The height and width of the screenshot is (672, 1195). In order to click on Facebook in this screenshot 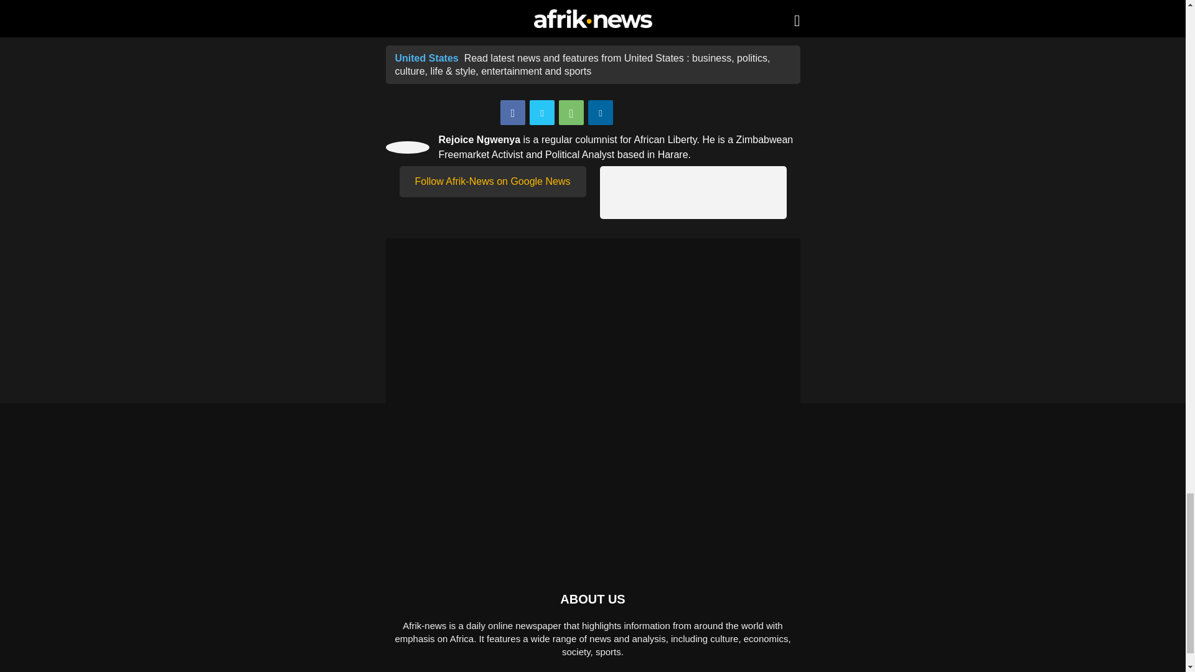, I will do `click(513, 112)`.